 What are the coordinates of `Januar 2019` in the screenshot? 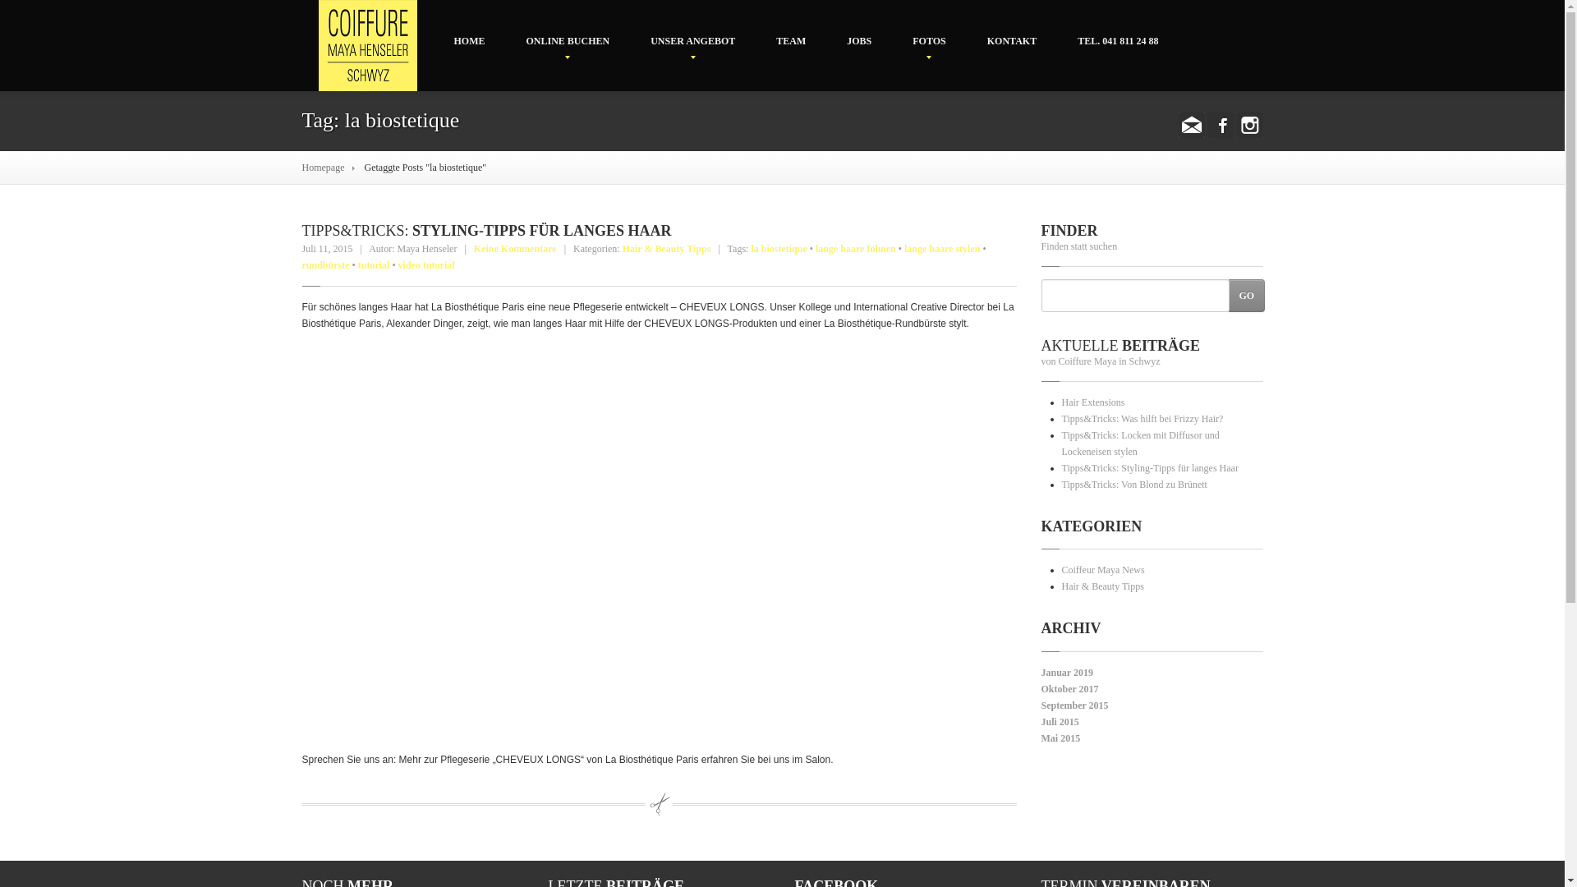 It's located at (1068, 673).